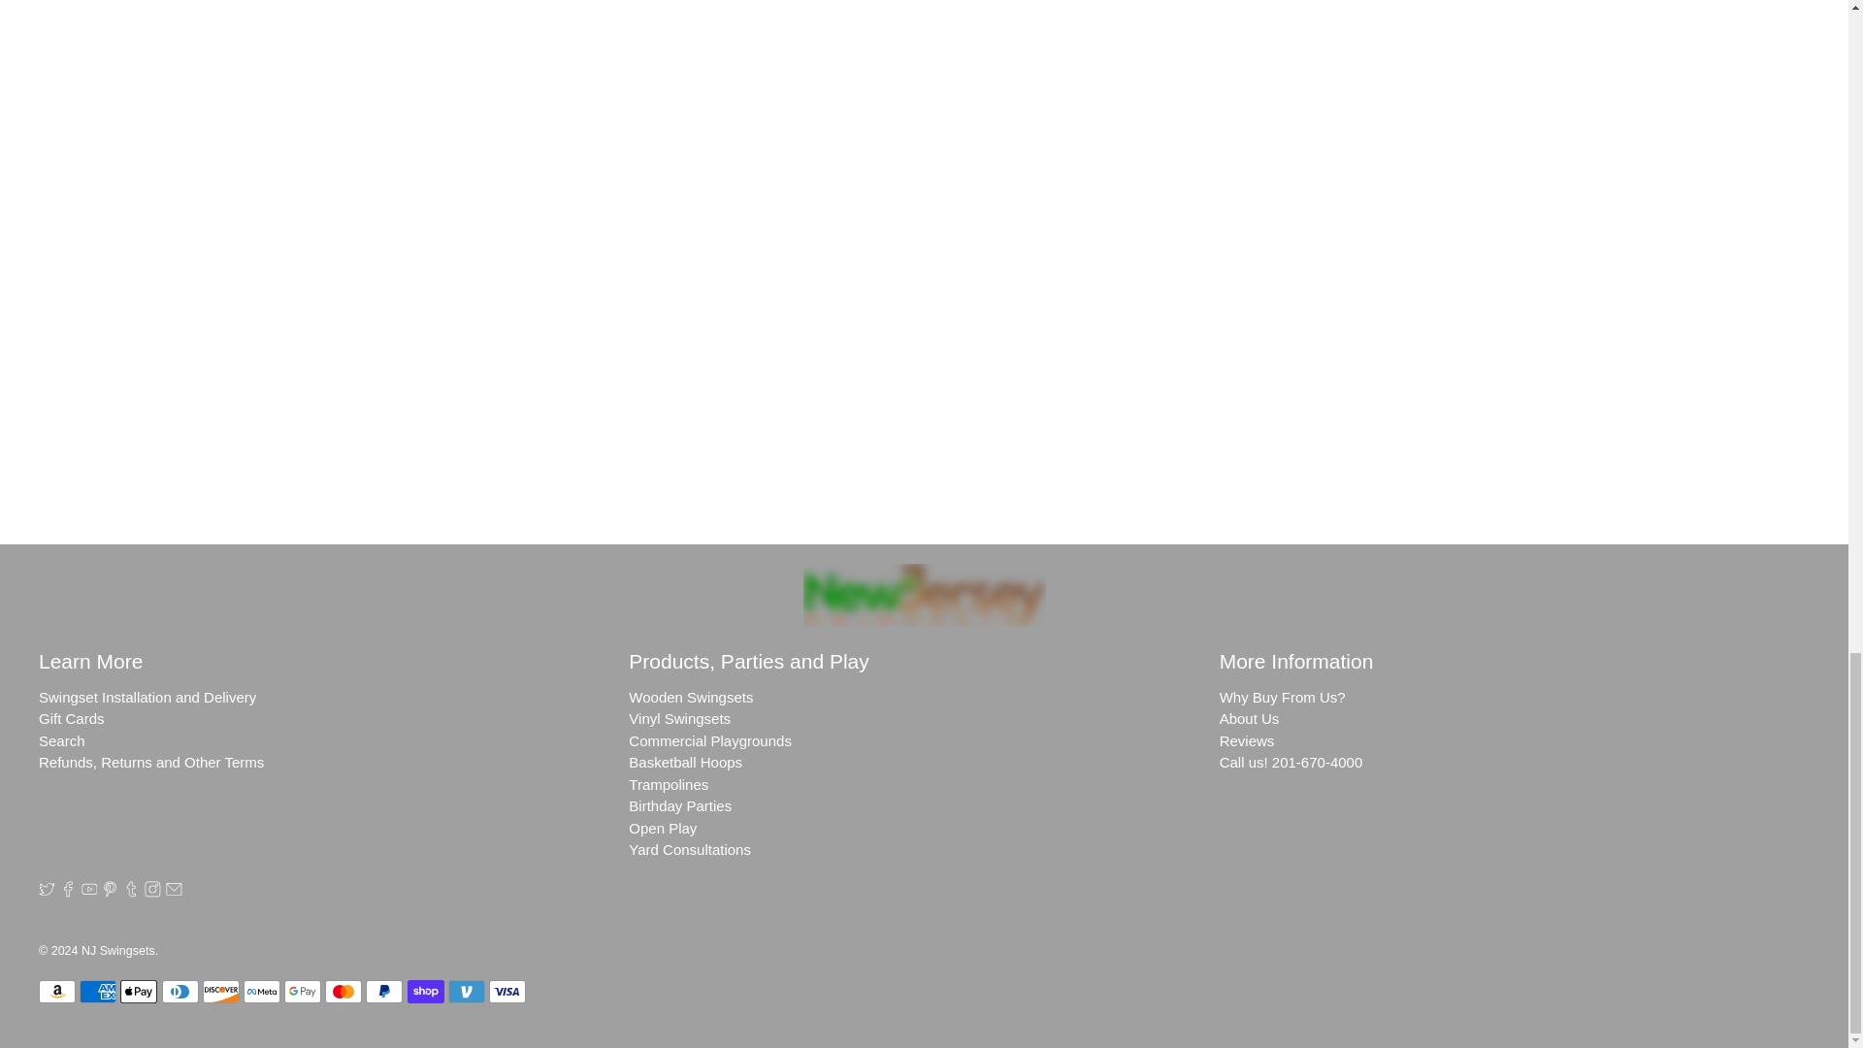 Image resolution: width=1863 pixels, height=1048 pixels. What do you see at coordinates (138, 991) in the screenshot?
I see `Apple Pay` at bounding box center [138, 991].